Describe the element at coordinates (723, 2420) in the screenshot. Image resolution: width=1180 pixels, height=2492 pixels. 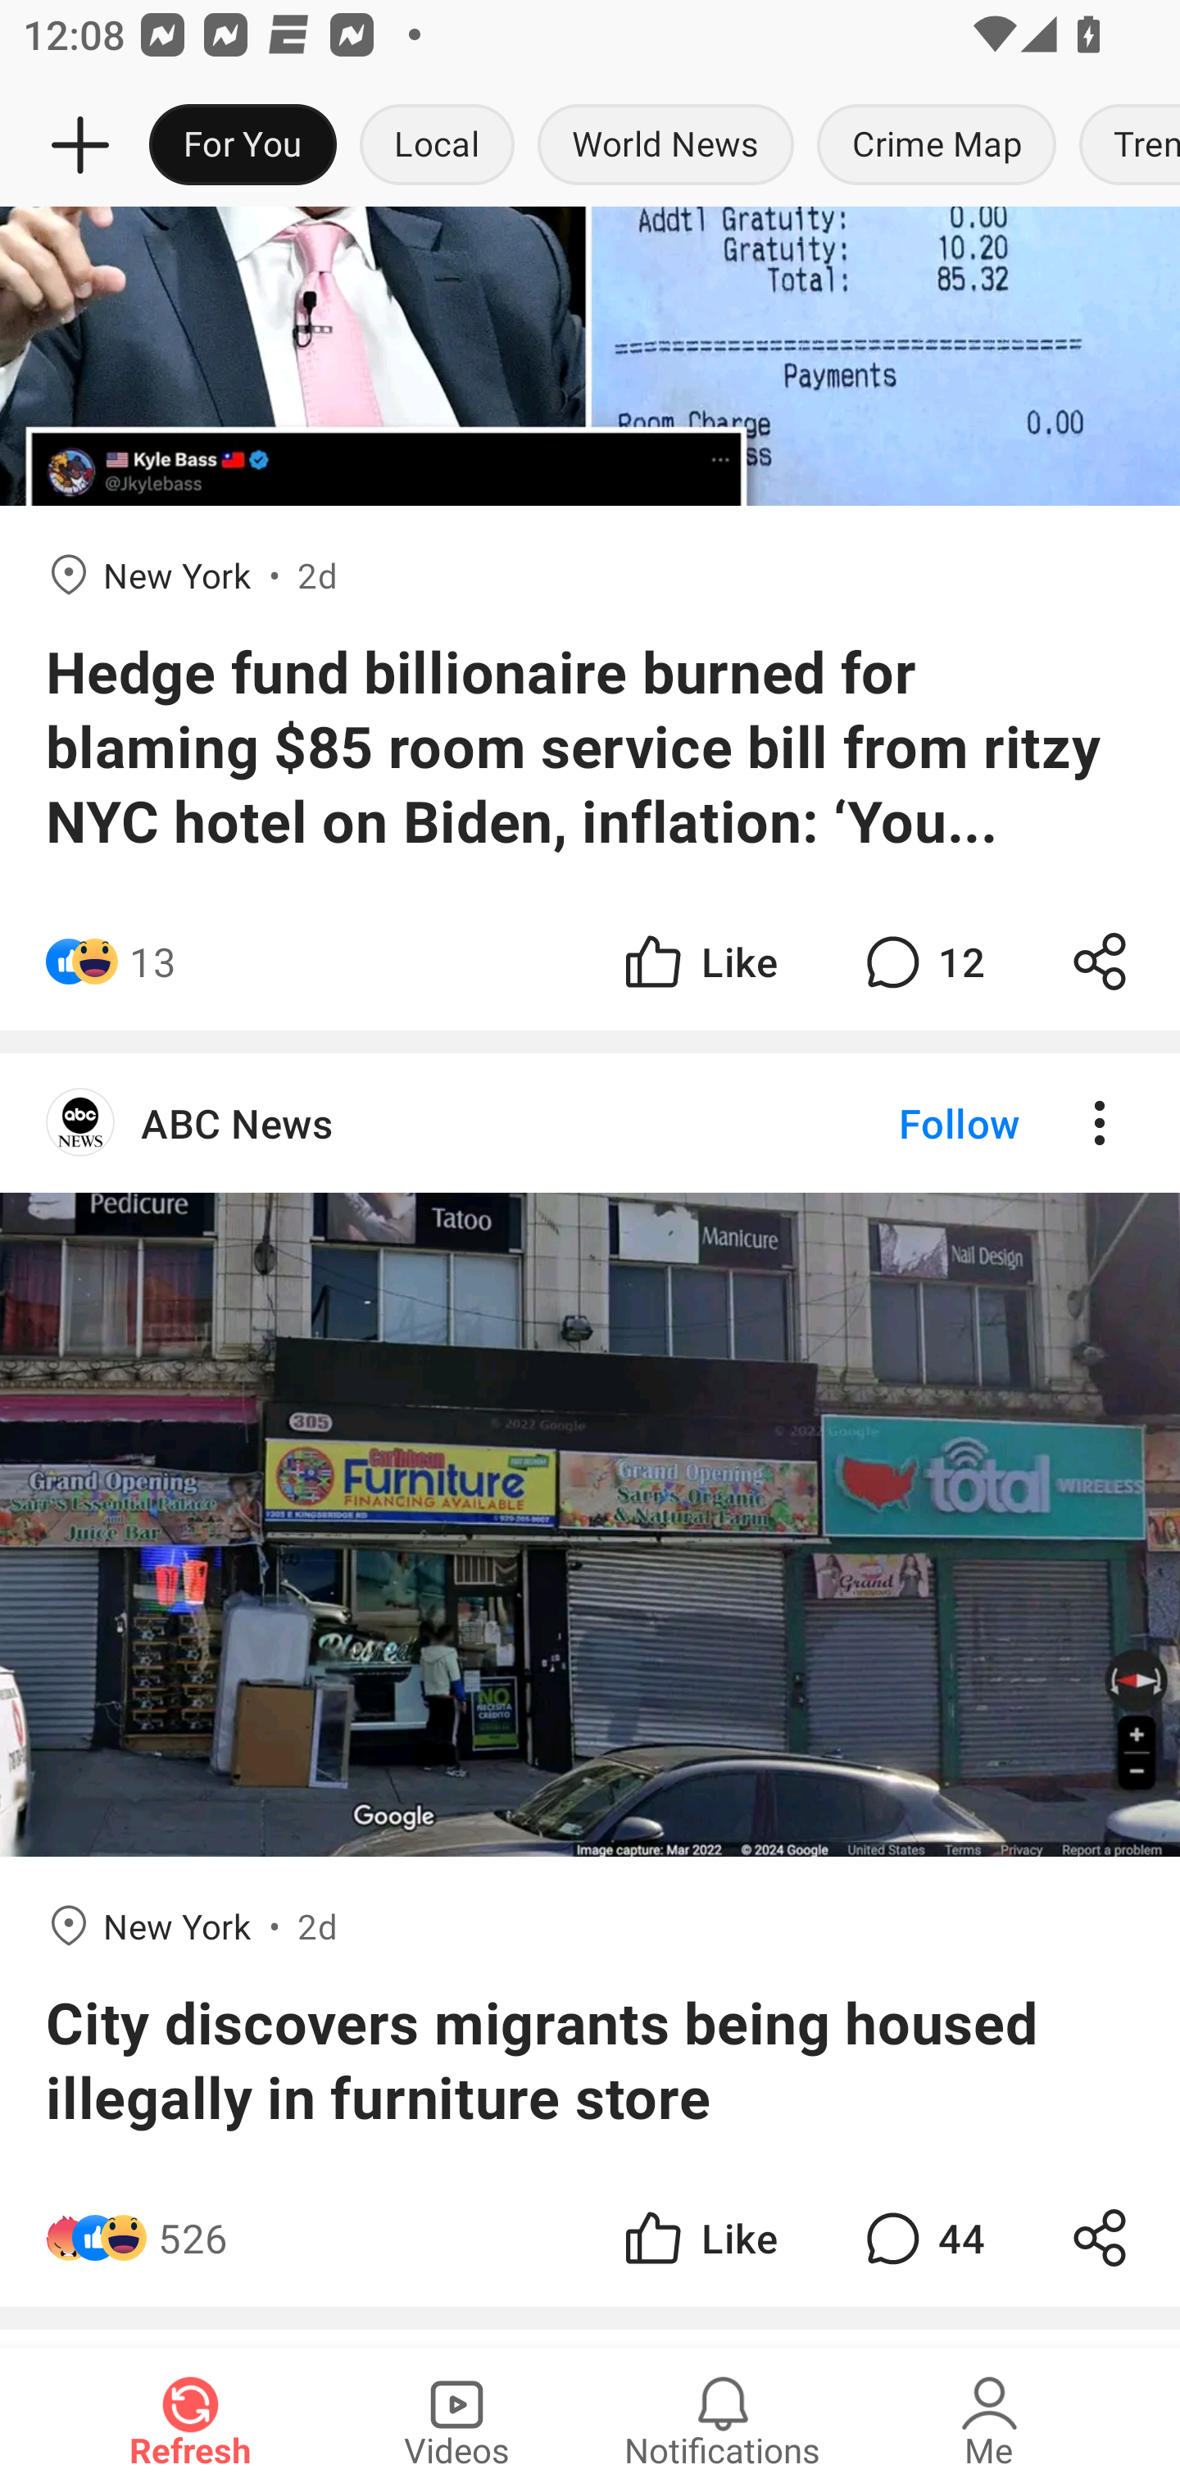
I see `Notifications` at that location.